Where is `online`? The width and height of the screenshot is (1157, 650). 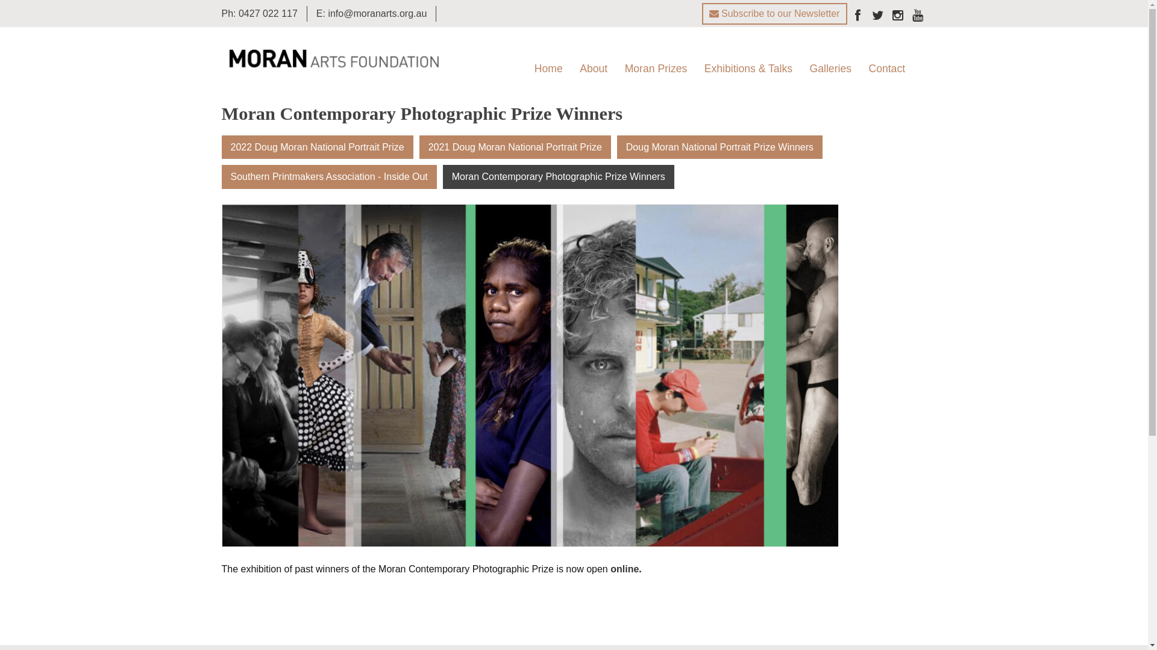
online is located at coordinates (624, 569).